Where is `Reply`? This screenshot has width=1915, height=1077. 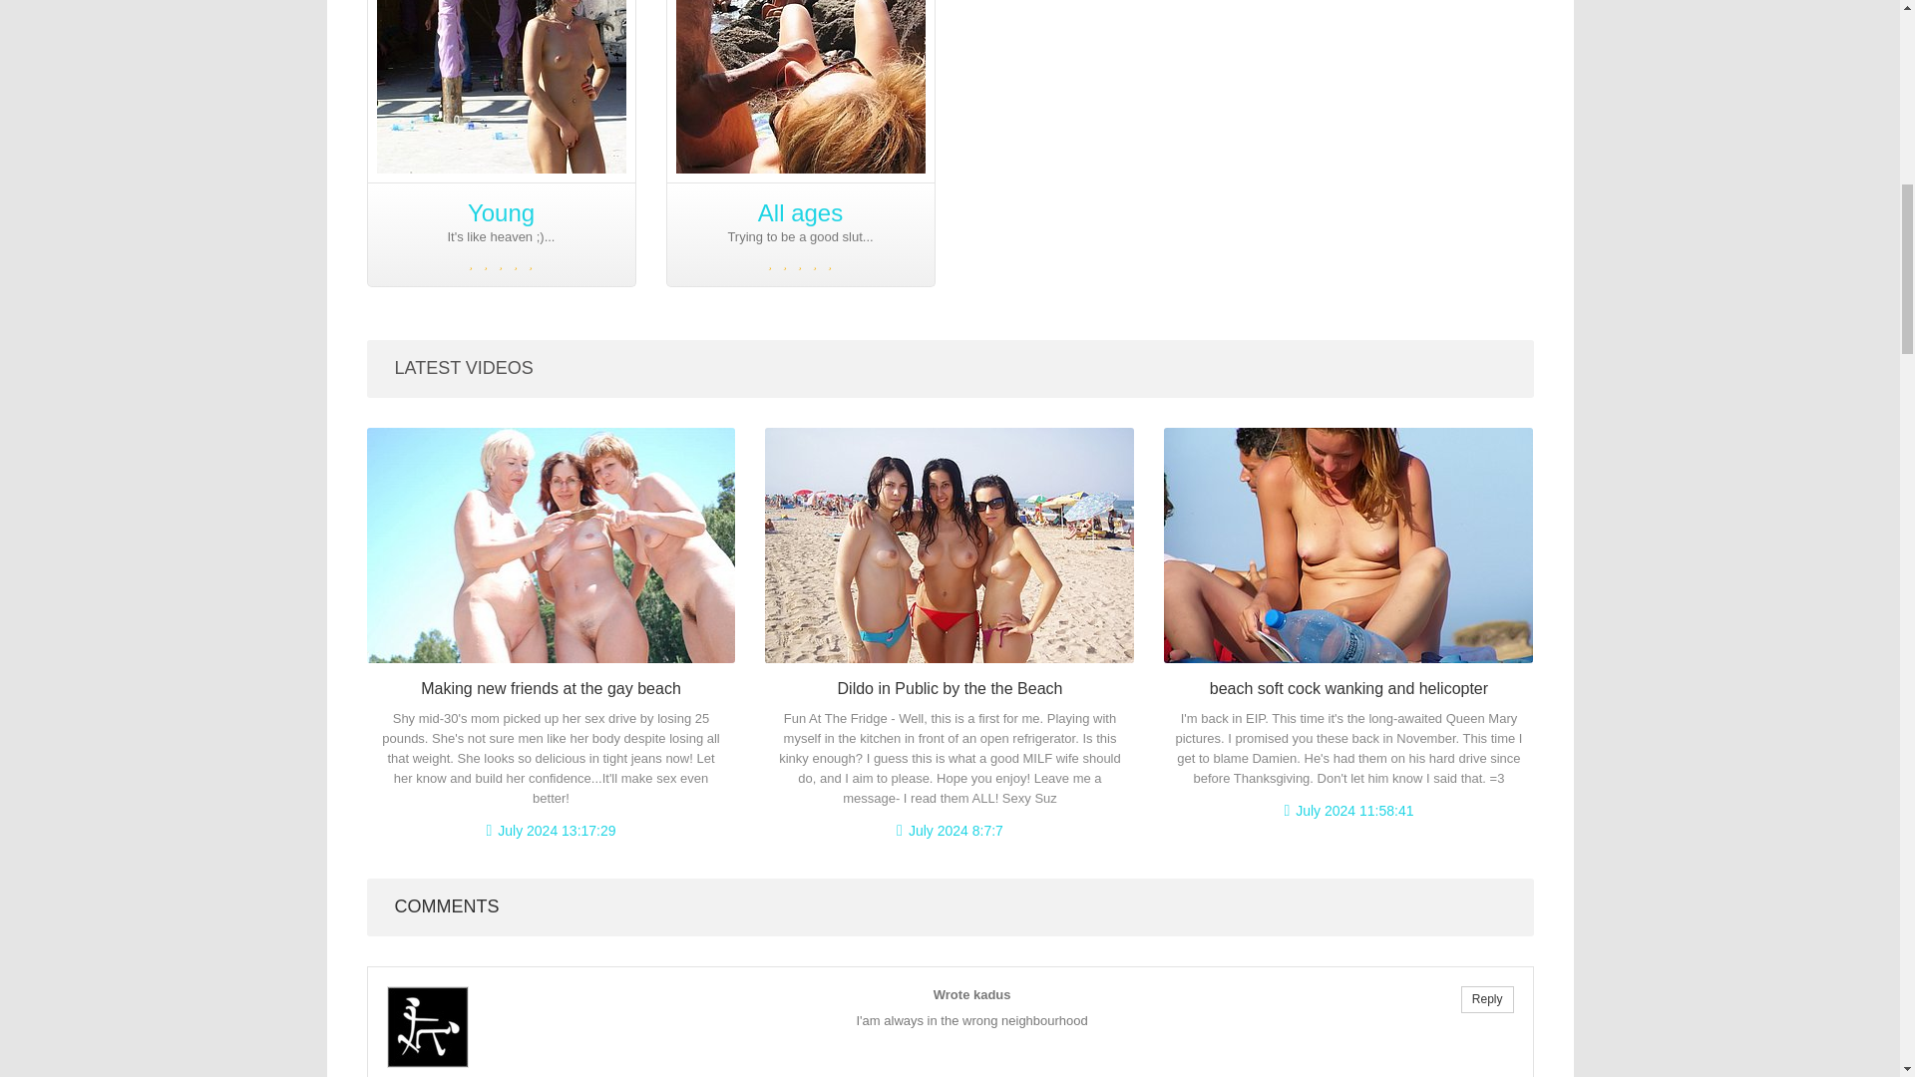
Reply is located at coordinates (1487, 999).